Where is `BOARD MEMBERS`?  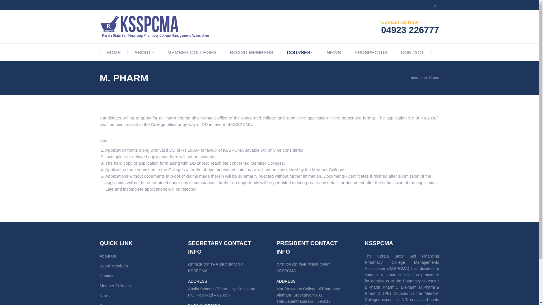 BOARD MEMBERS is located at coordinates (252, 53).